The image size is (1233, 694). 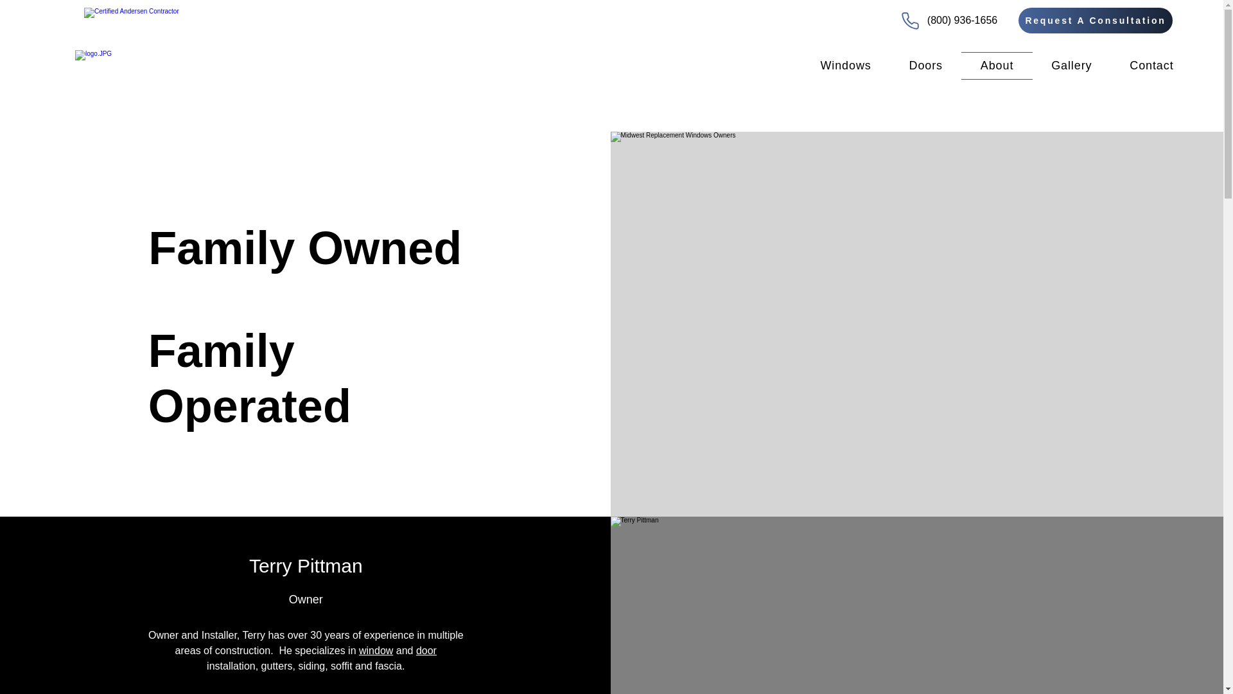 I want to click on window, so click(x=376, y=650).